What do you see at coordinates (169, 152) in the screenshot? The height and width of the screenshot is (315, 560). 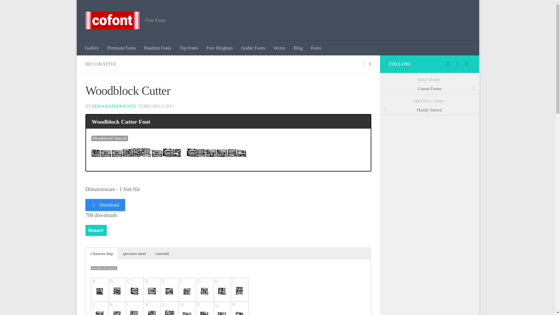 I see `Woodblock Cutter 1` at bounding box center [169, 152].